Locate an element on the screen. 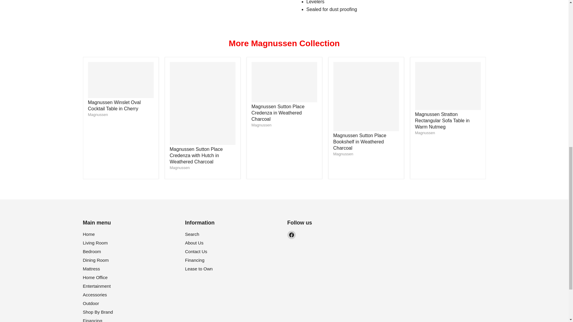 Image resolution: width=573 pixels, height=322 pixels. Magnussen is located at coordinates (97, 114).